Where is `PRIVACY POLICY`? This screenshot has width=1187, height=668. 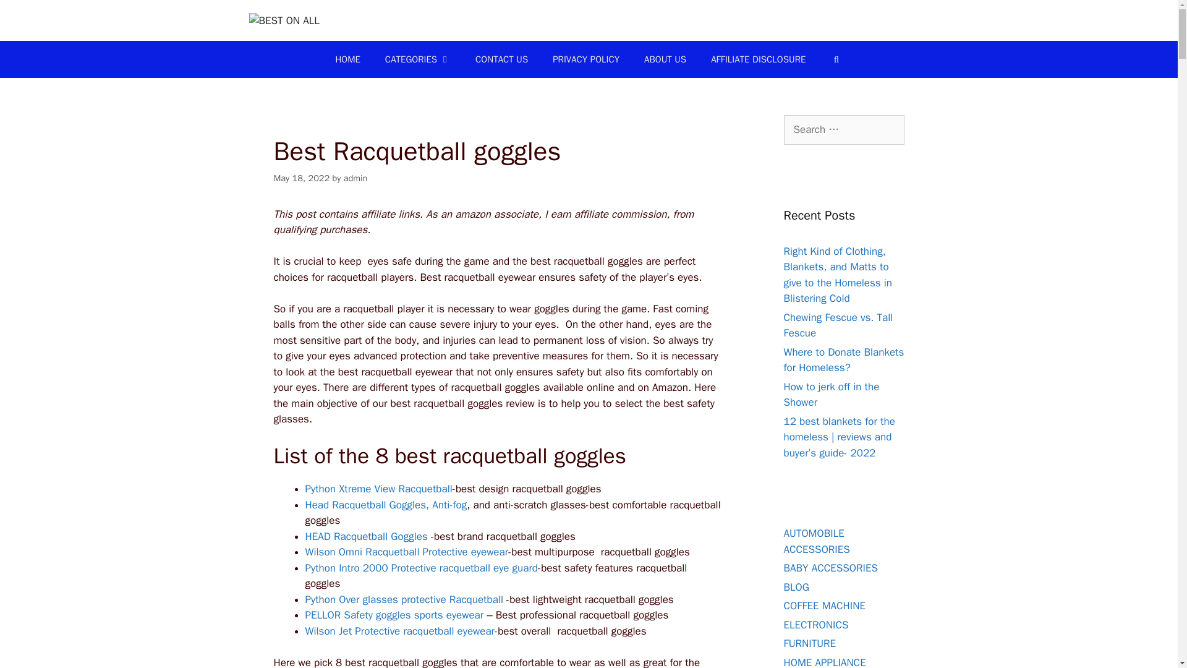 PRIVACY POLICY is located at coordinates (585, 59).